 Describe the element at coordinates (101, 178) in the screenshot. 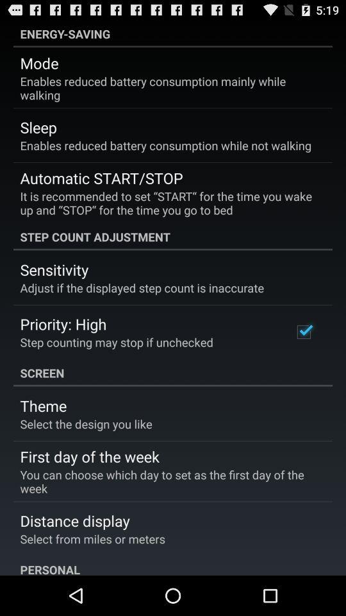

I see `choose the automatic start/stop icon` at that location.